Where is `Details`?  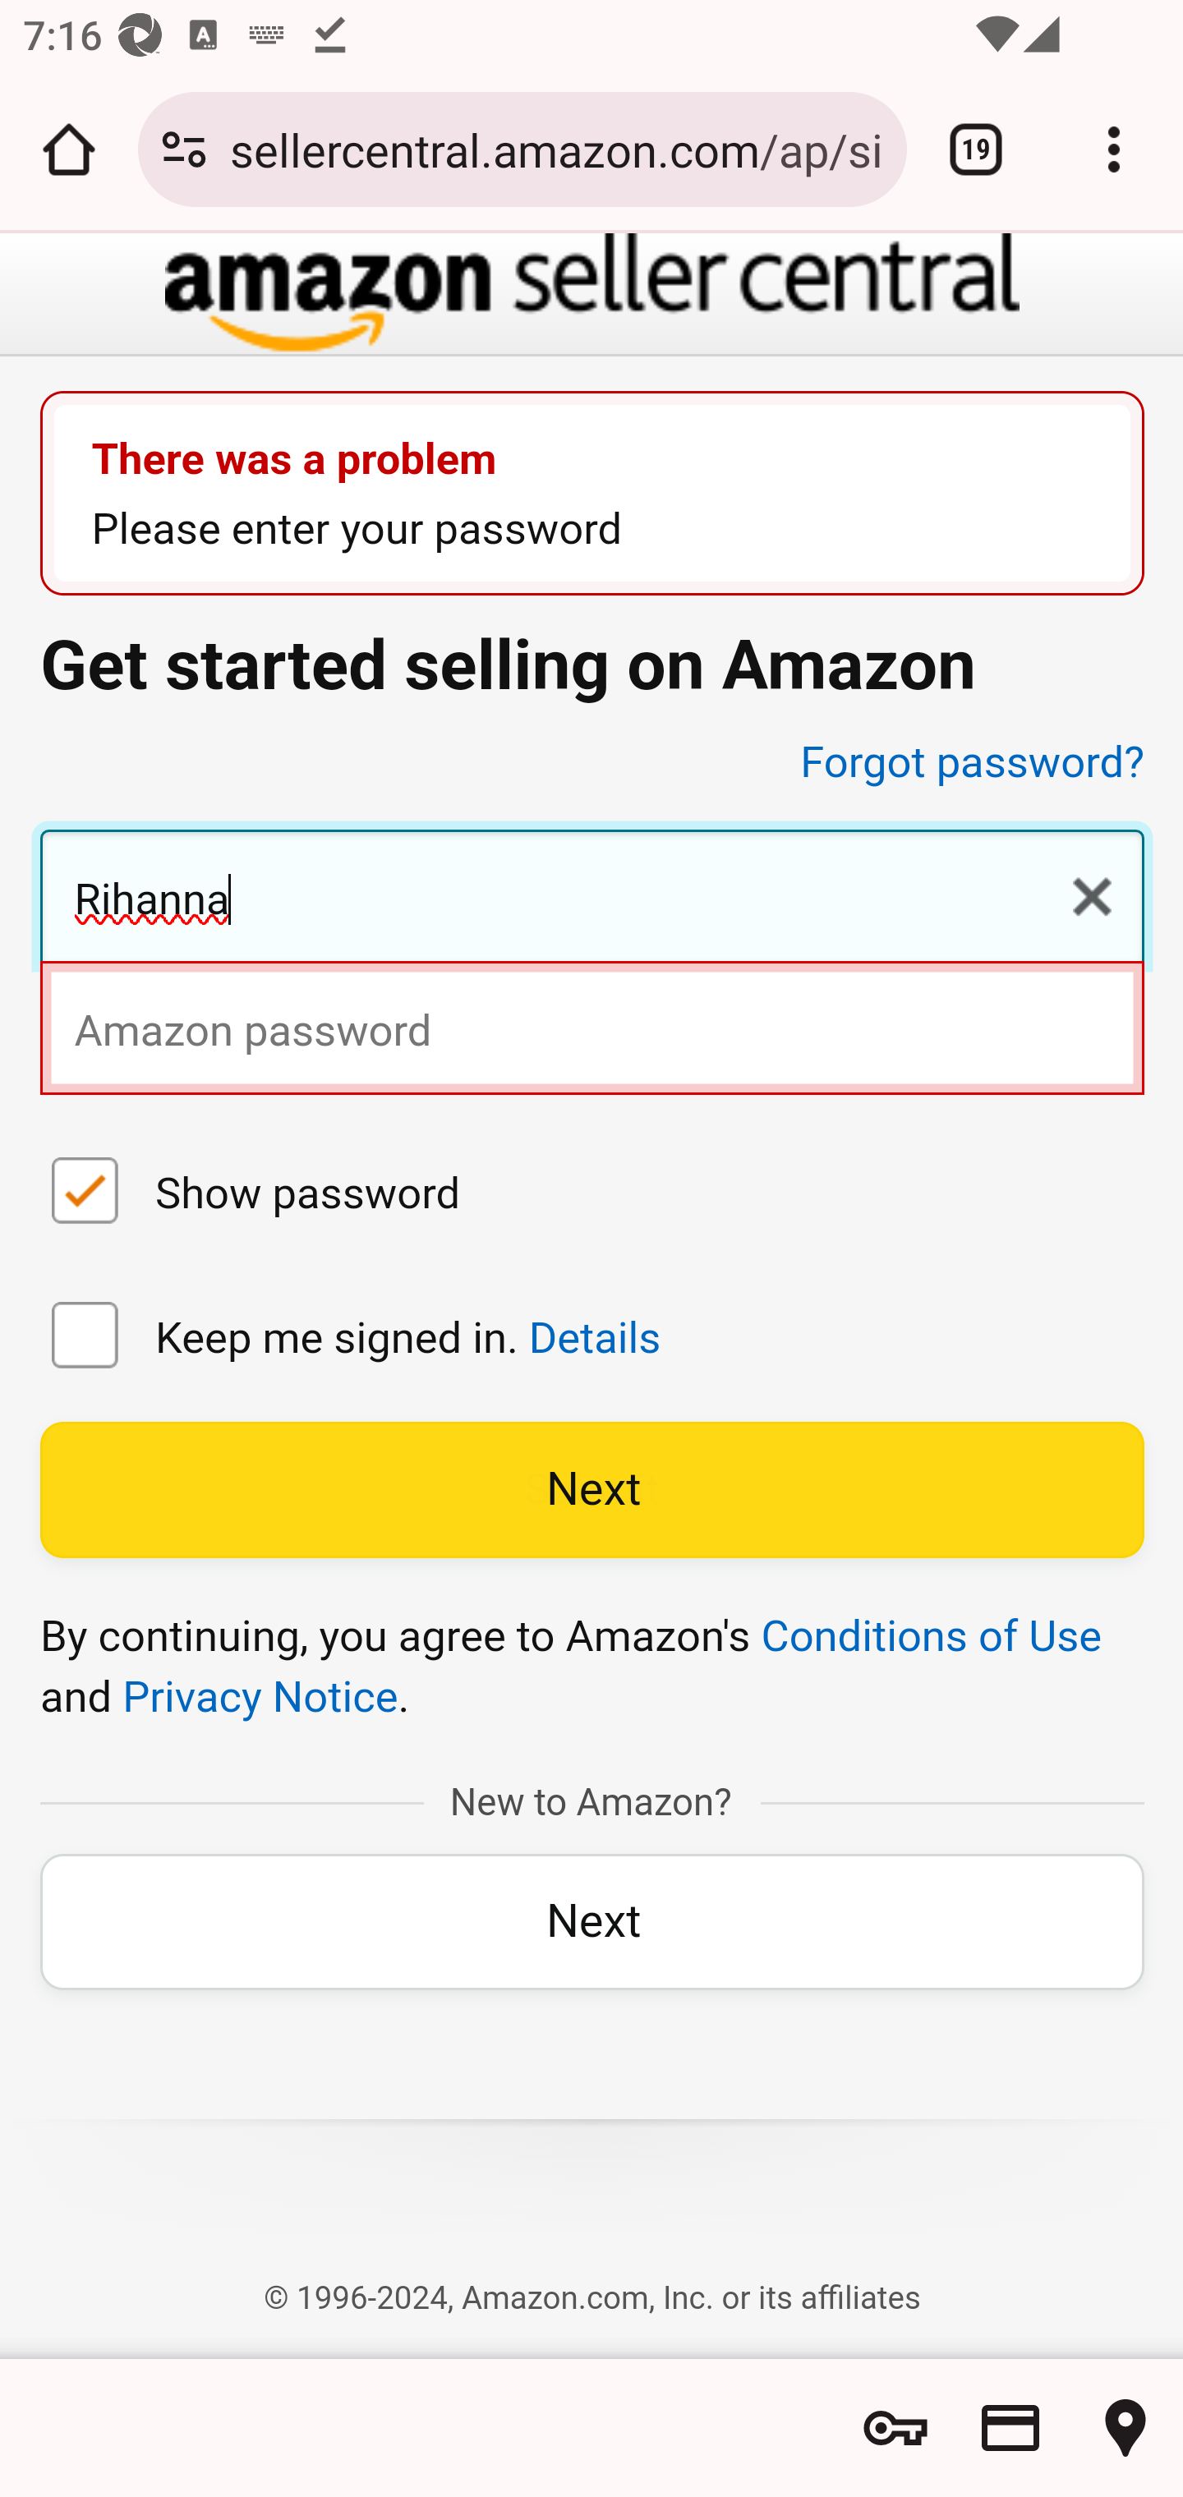 Details is located at coordinates (594, 1338).